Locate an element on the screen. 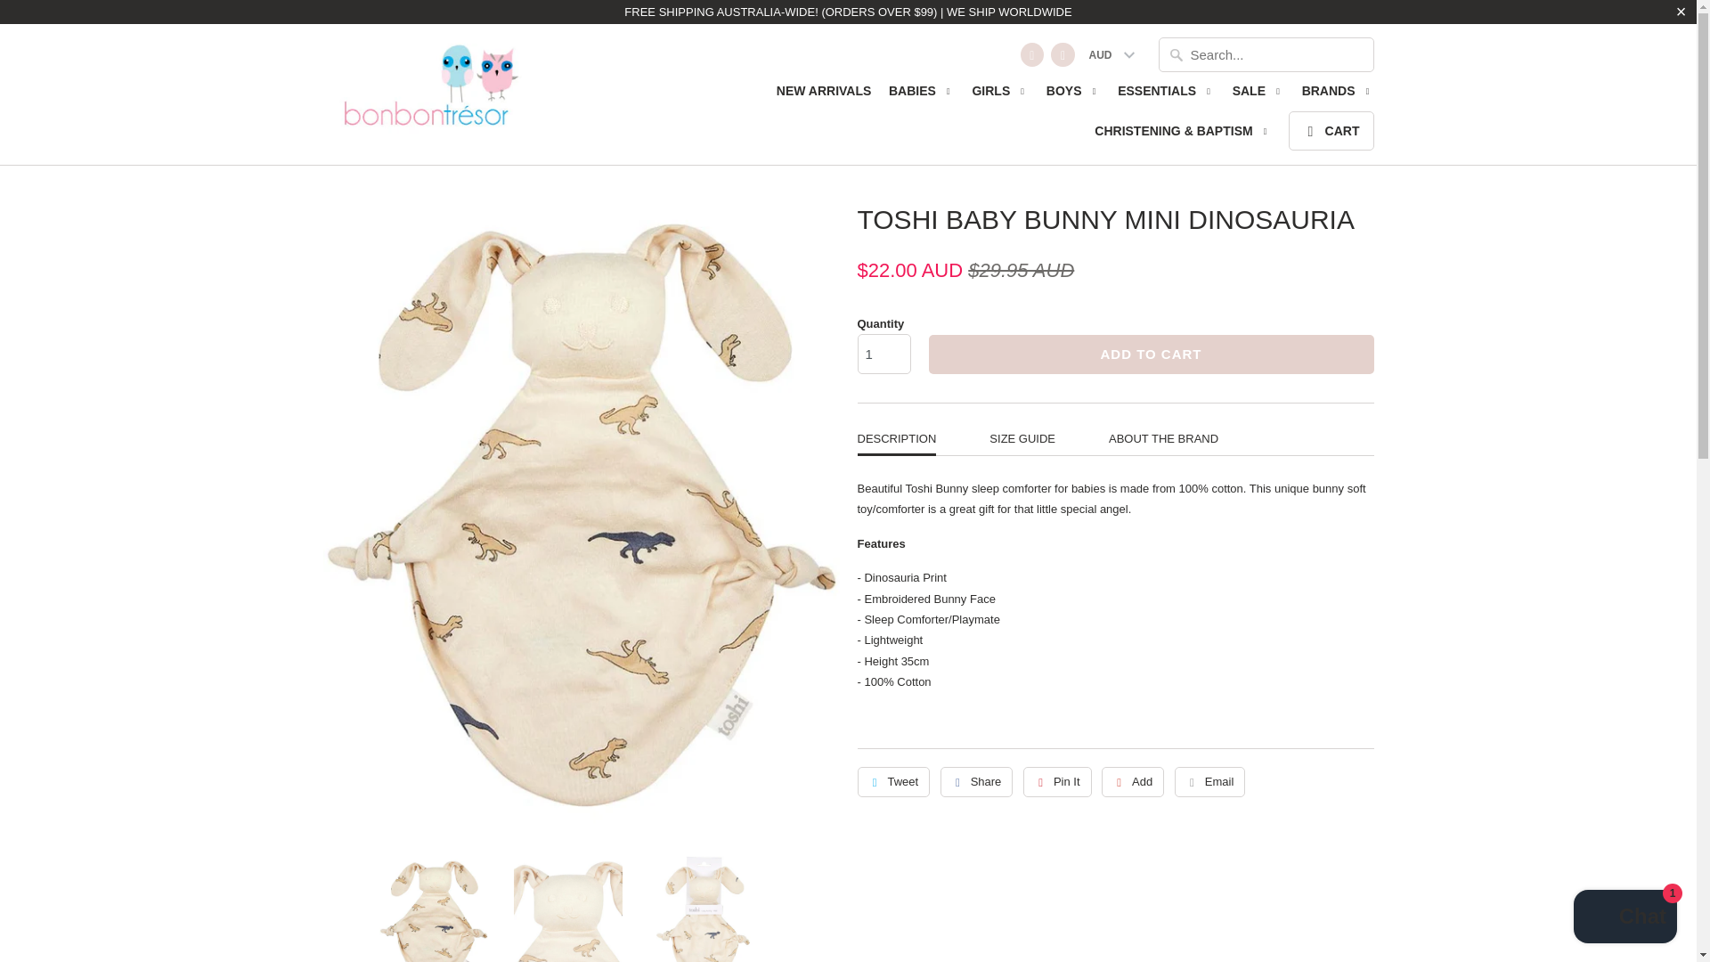 Image resolution: width=1710 pixels, height=962 pixels. BABIES is located at coordinates (921, 96).